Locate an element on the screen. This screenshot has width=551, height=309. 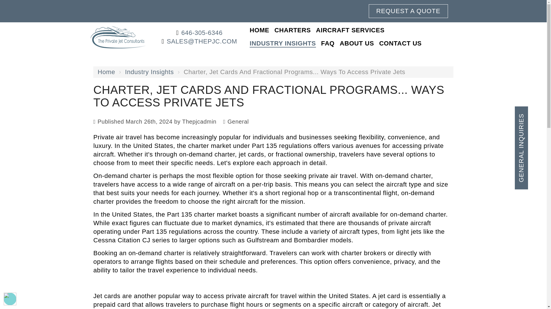
ABOUT US is located at coordinates (357, 43).